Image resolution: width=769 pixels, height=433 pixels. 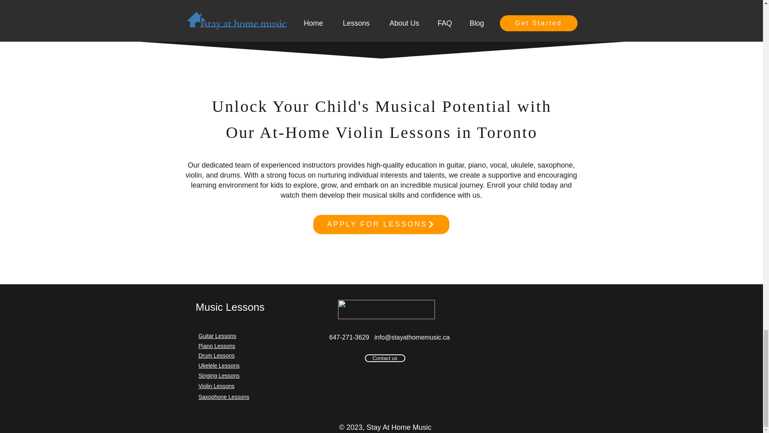 I want to click on Piano Lessons, so click(x=217, y=346).